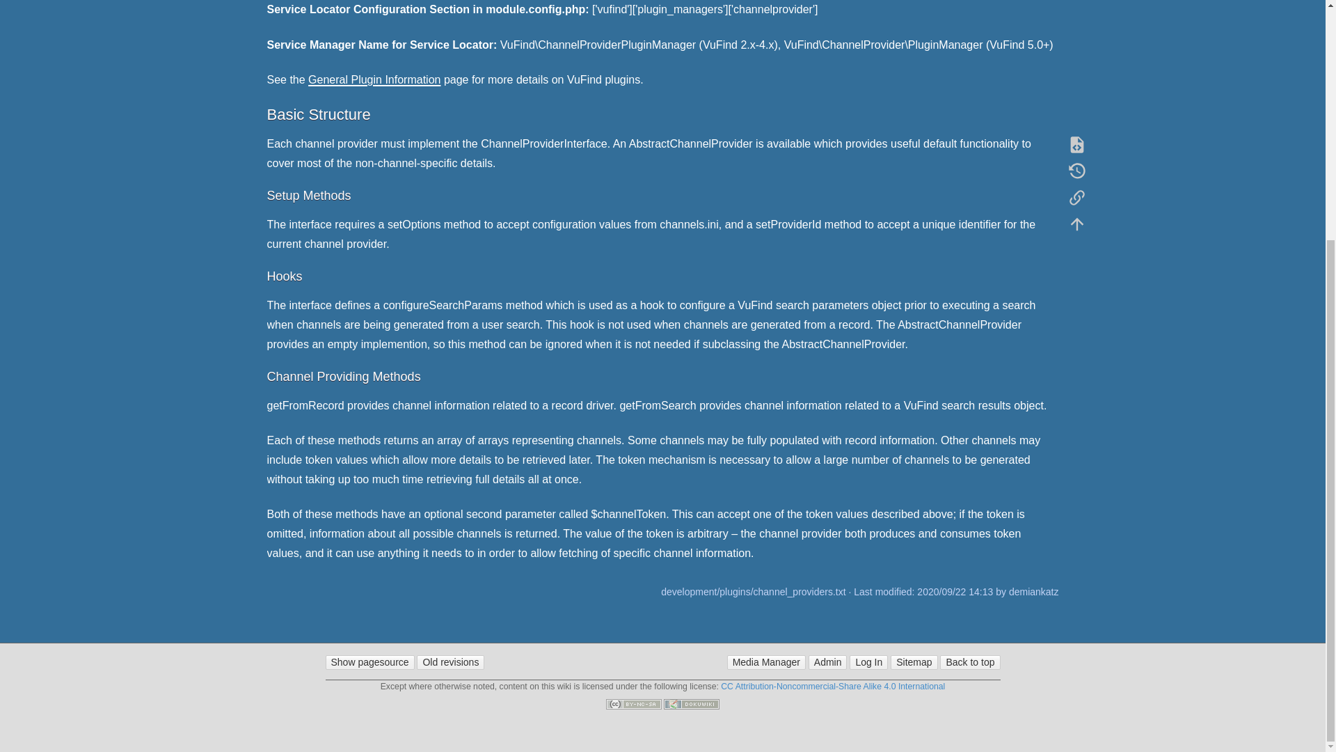 The width and height of the screenshot is (1336, 752). I want to click on General Plugin Information, so click(374, 79).